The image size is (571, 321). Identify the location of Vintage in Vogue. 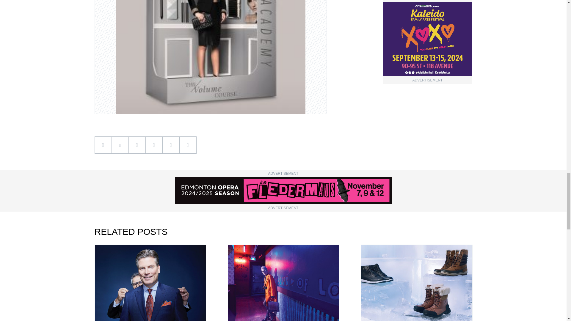
(283, 283).